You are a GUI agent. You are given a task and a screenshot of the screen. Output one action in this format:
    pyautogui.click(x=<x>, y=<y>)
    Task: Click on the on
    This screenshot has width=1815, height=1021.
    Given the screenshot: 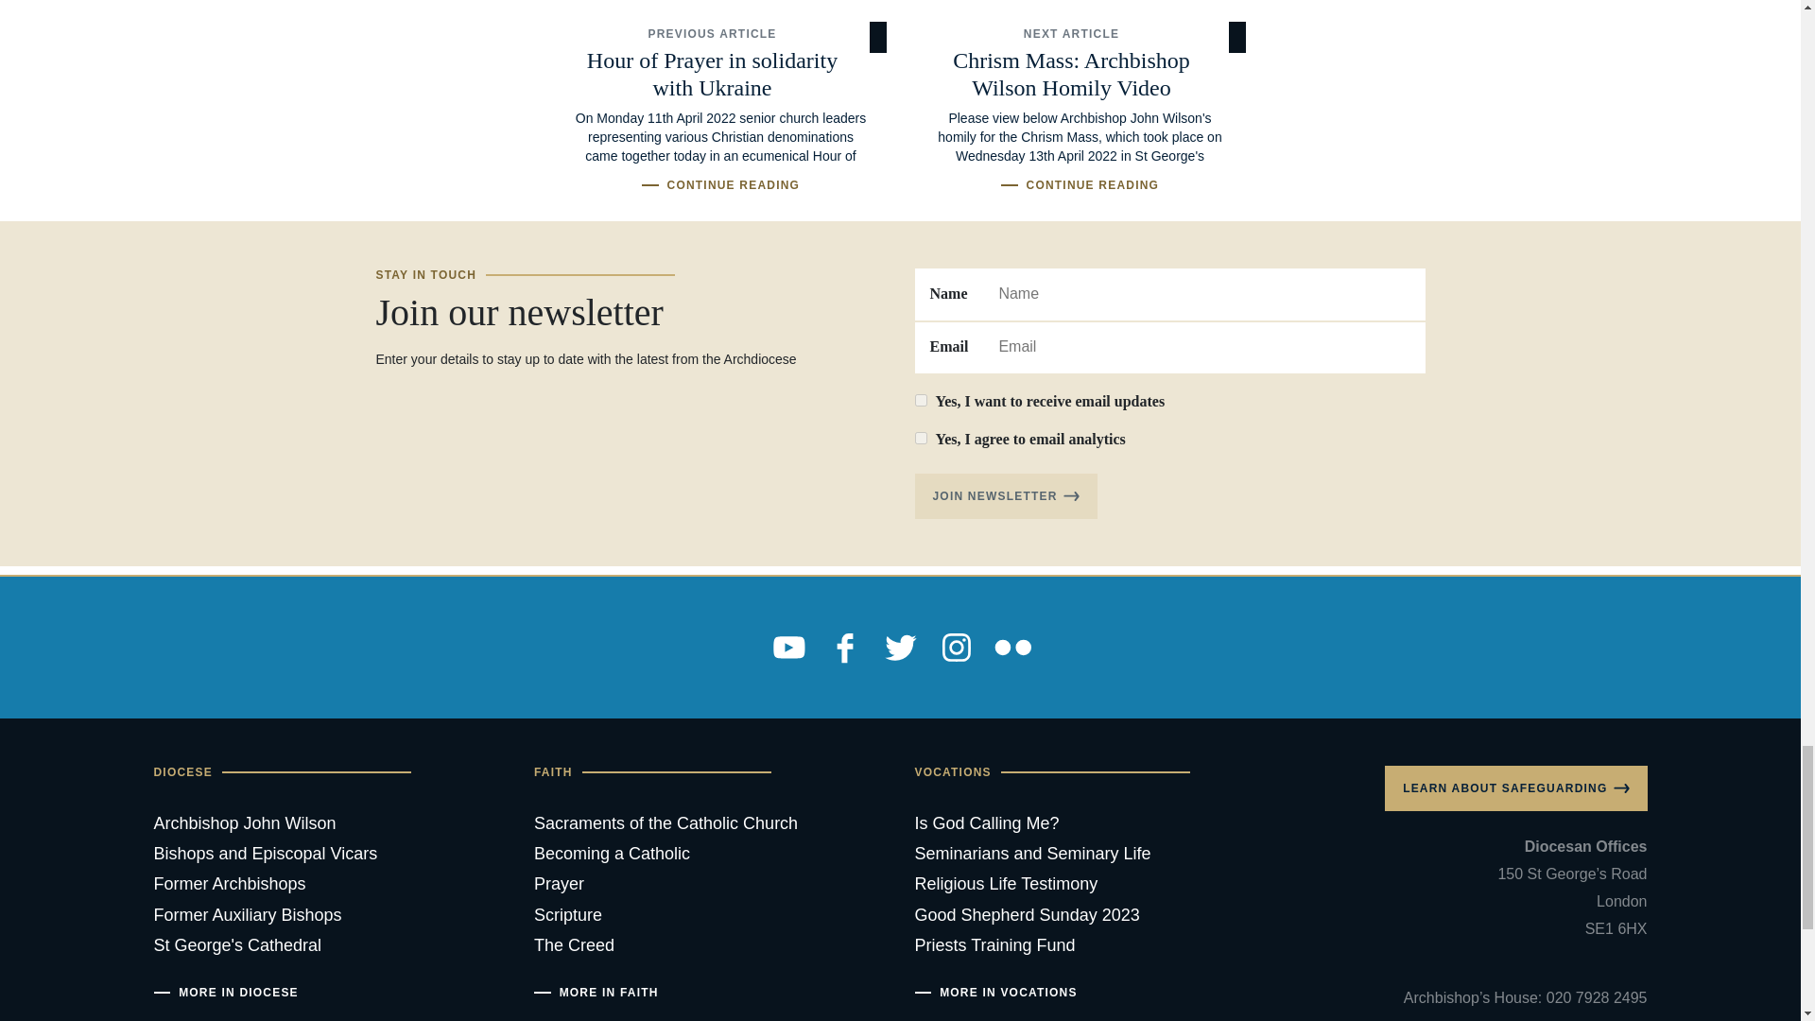 What is the action you would take?
    pyautogui.click(x=921, y=437)
    